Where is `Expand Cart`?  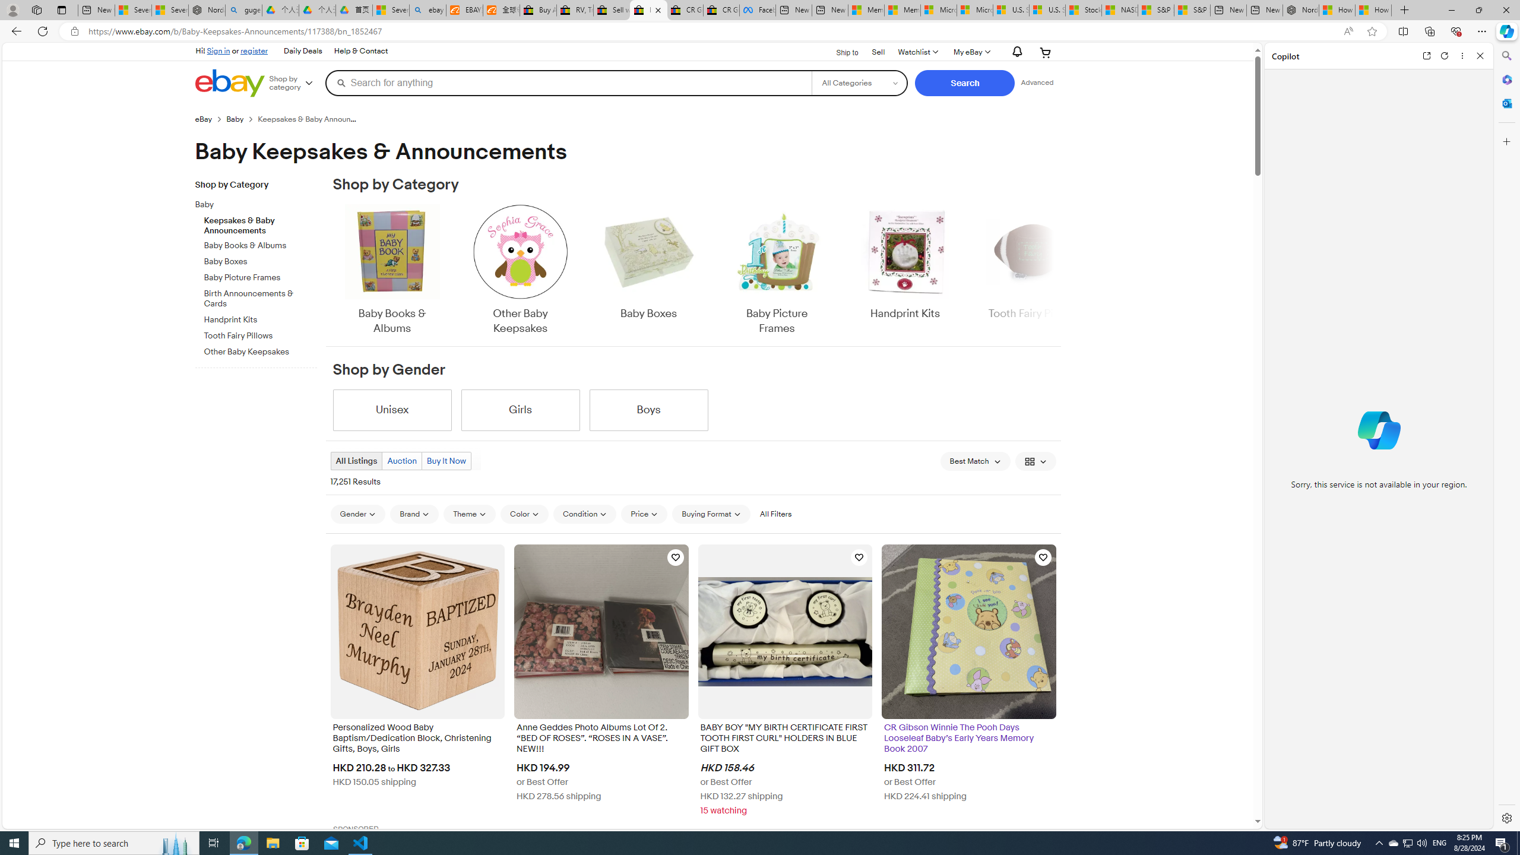 Expand Cart is located at coordinates (1046, 52).